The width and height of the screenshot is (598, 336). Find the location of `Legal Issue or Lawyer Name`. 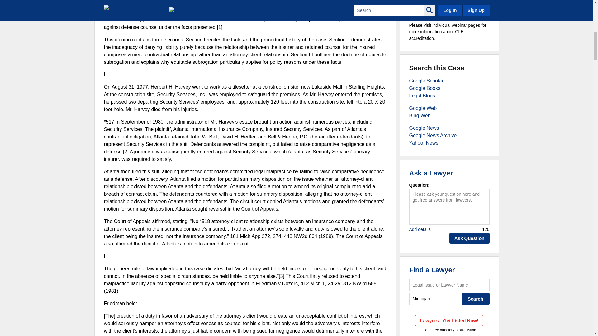

Legal Issue or Lawyer Name is located at coordinates (449, 285).